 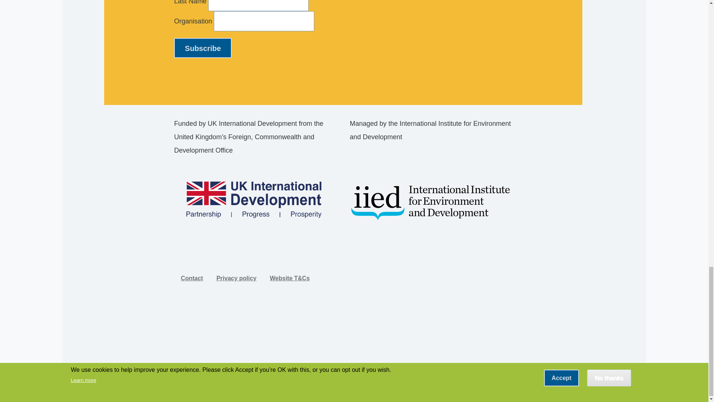 What do you see at coordinates (192, 278) in the screenshot?
I see `Contact` at bounding box center [192, 278].